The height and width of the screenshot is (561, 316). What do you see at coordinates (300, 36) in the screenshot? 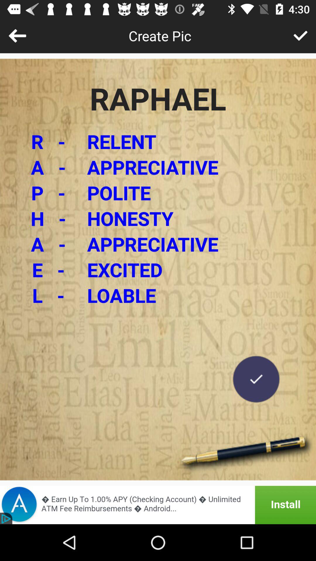
I see `approve the image` at bounding box center [300, 36].